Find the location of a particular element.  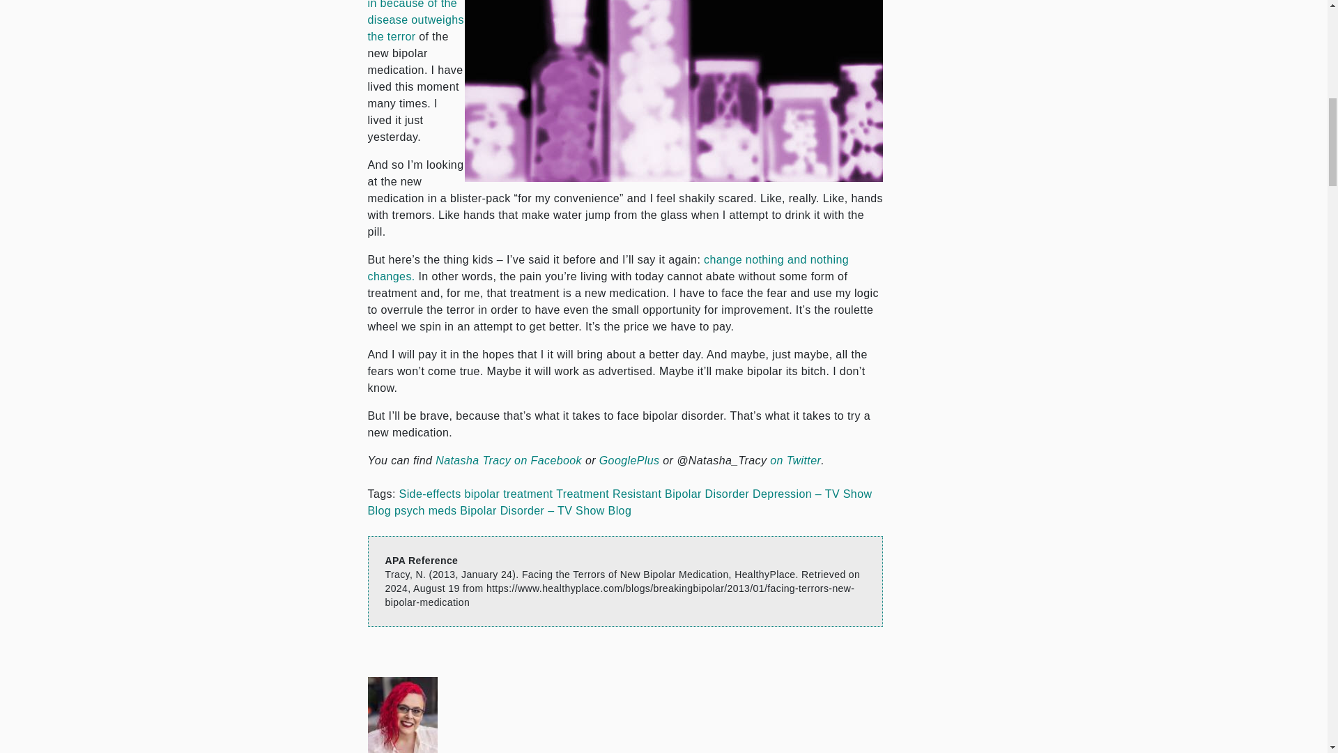

Severity of Bipolar Affects Views on Treatment is located at coordinates (416, 21).